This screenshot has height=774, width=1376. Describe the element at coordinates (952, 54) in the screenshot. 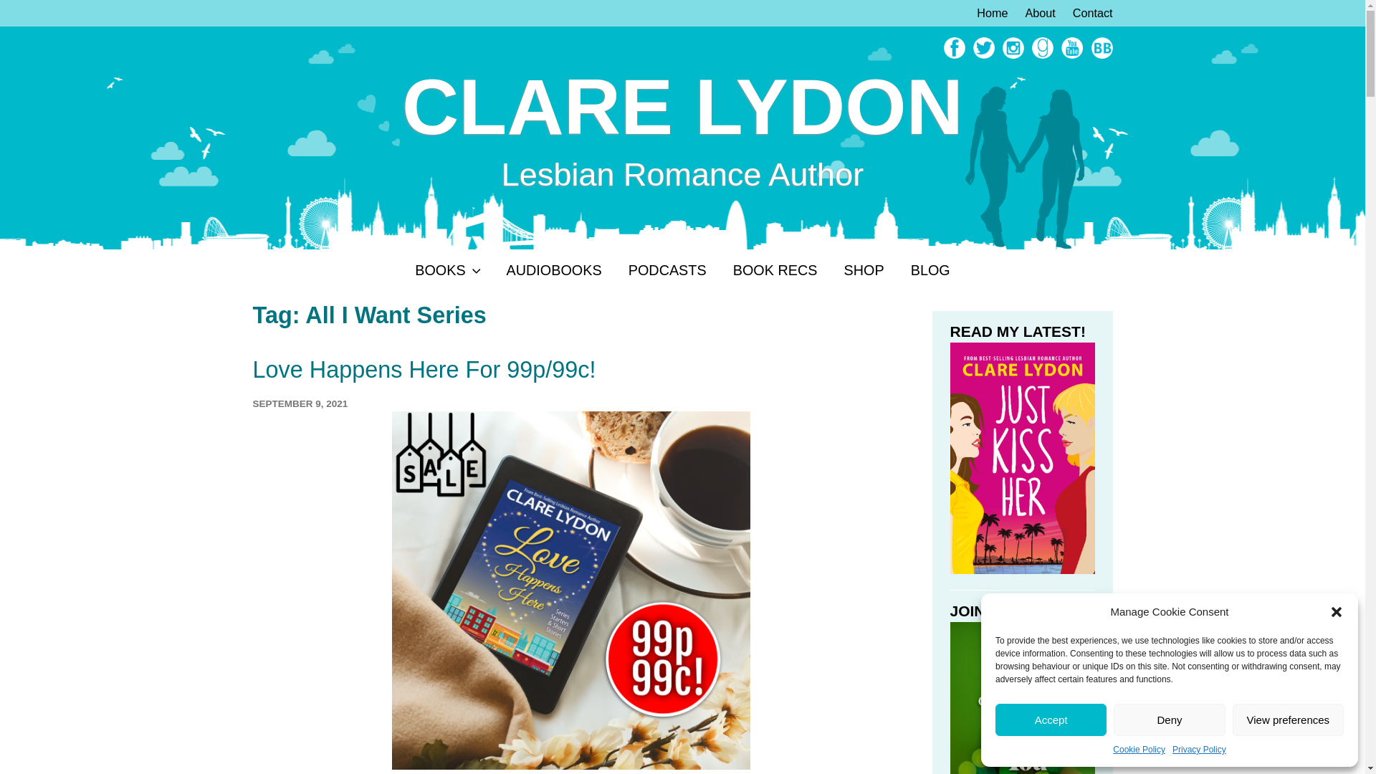

I see `Facebook - opens in a new window` at that location.